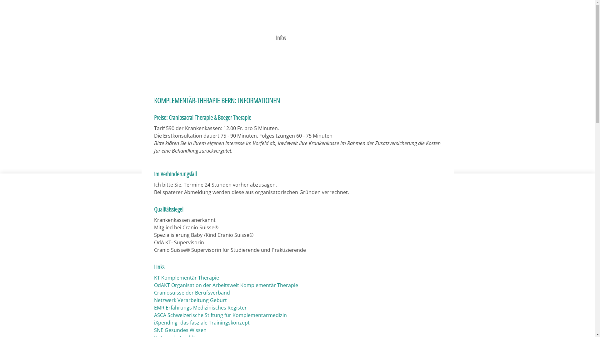 Image resolution: width=600 pixels, height=337 pixels. What do you see at coordinates (180, 330) in the screenshot?
I see `SNE Gesundes Wissen` at bounding box center [180, 330].